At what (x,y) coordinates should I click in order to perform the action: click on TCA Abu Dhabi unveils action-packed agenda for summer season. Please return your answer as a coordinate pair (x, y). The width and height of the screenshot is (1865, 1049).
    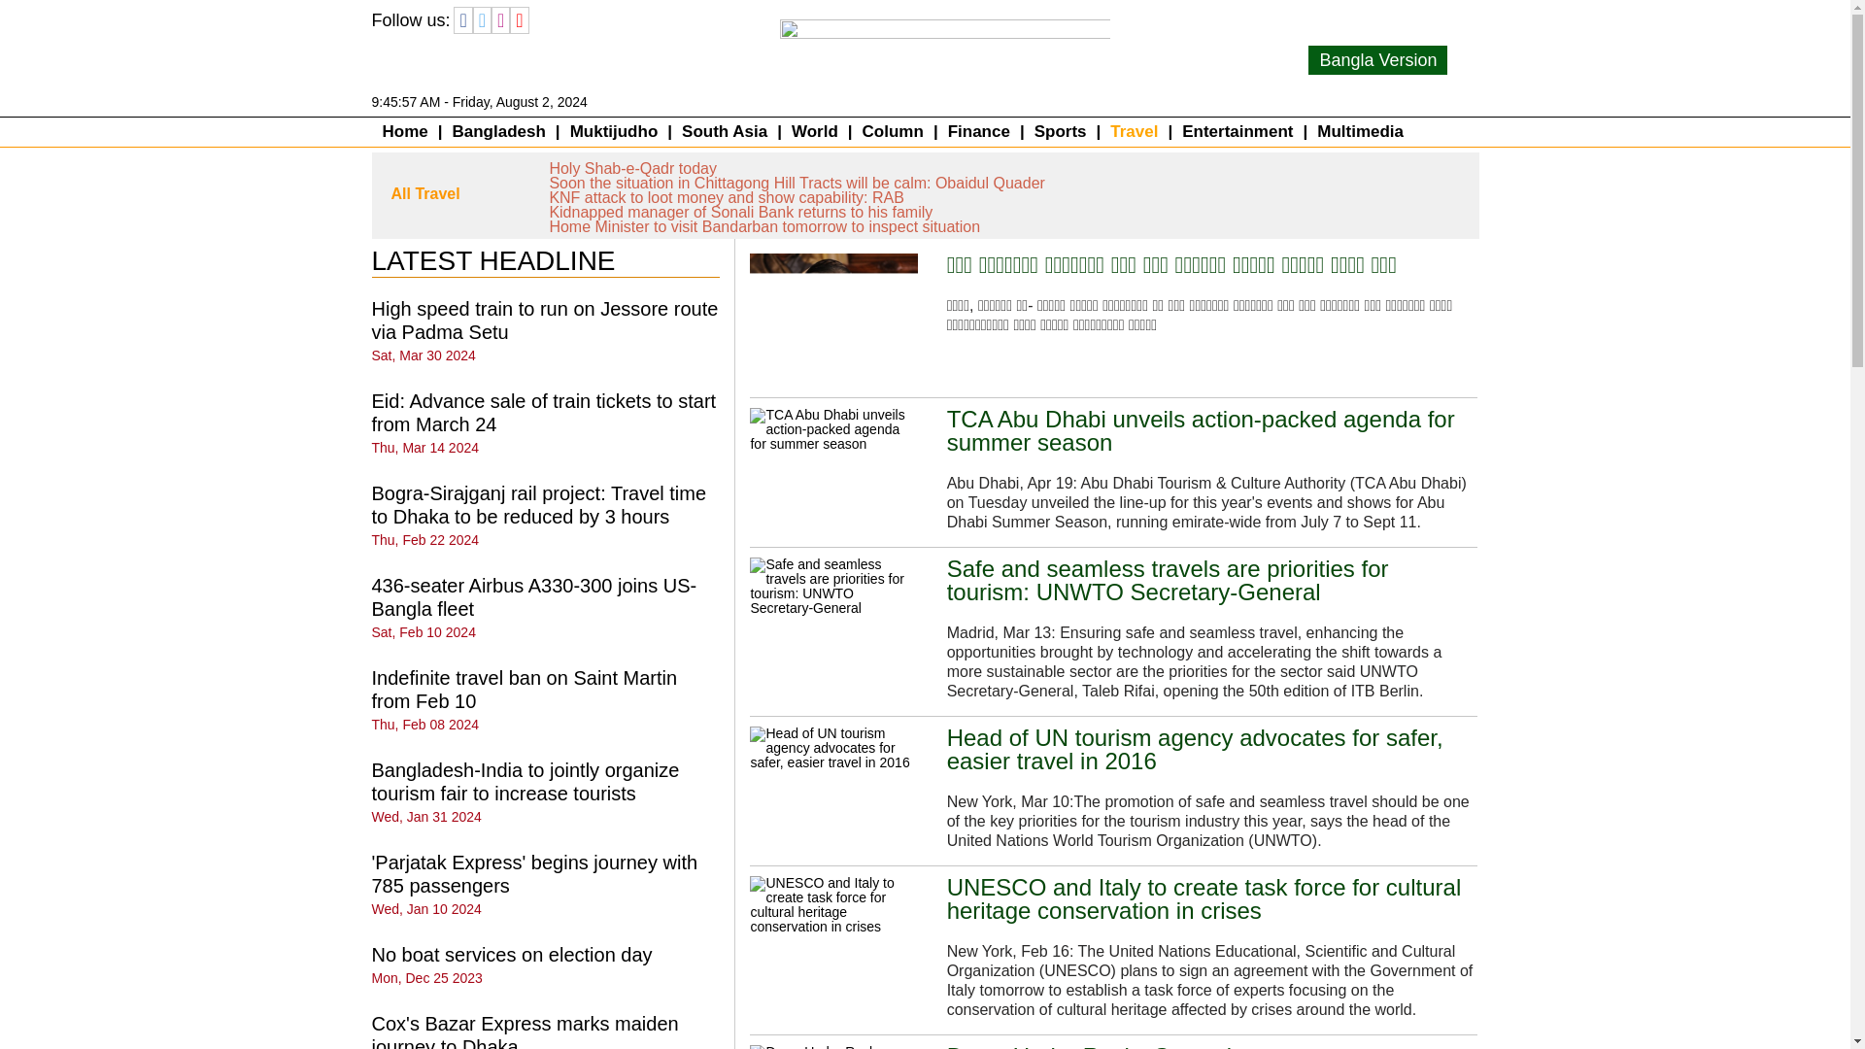
    Looking at the image, I should click on (1212, 431).